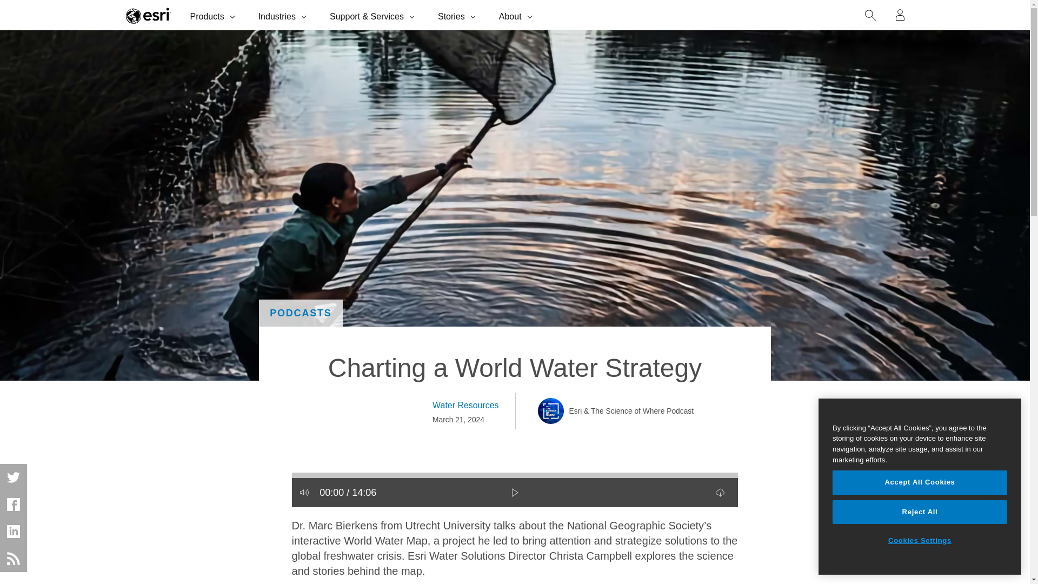  What do you see at coordinates (283, 15) in the screenshot?
I see `Industries` at bounding box center [283, 15].